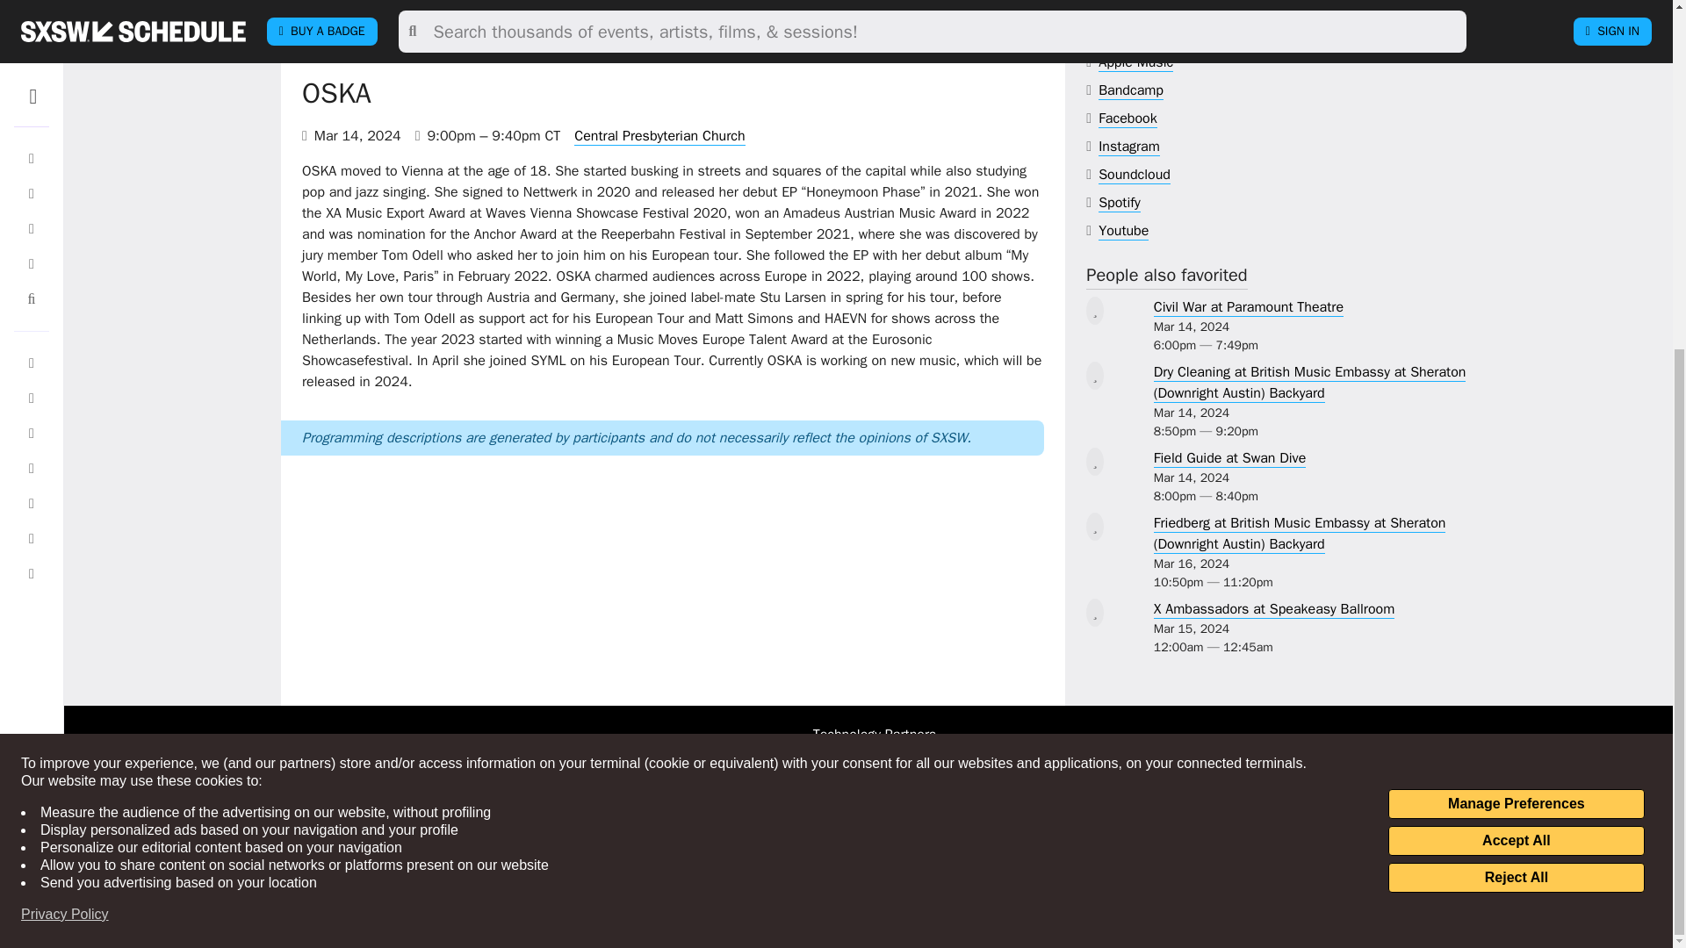 The image size is (1686, 948). What do you see at coordinates (1136, 62) in the screenshot?
I see `apple` at bounding box center [1136, 62].